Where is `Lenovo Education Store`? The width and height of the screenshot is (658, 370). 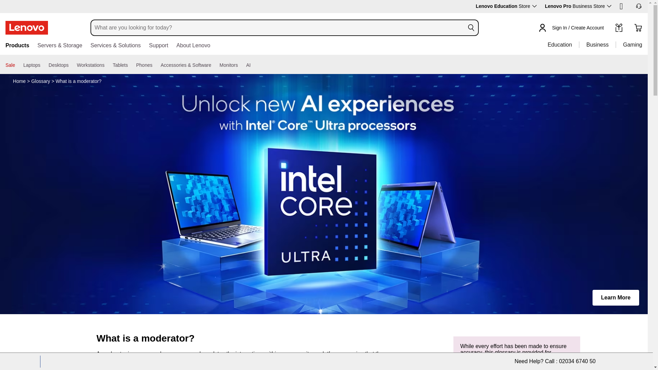 Lenovo Education Store is located at coordinates (506, 6).